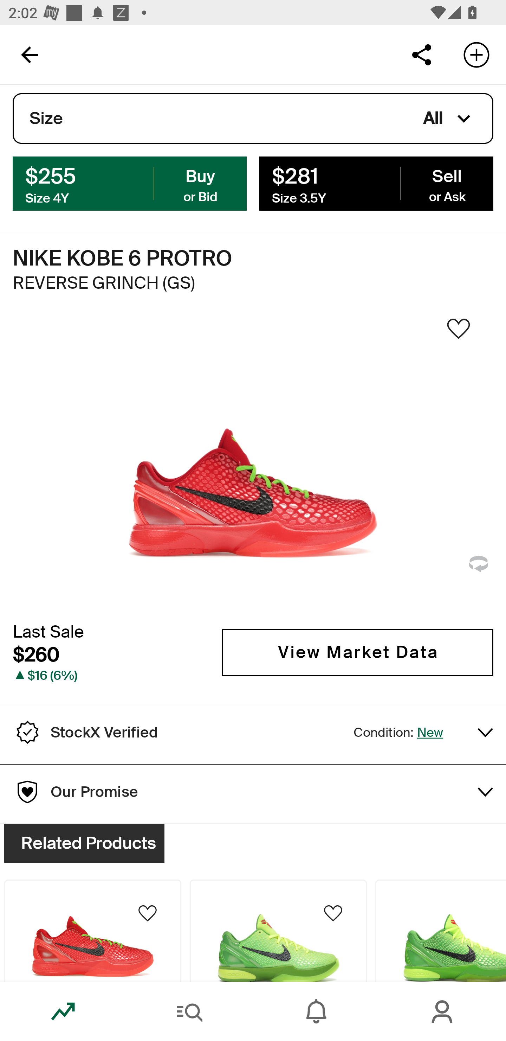 Image resolution: width=506 pixels, height=1041 pixels. Describe the element at coordinates (357, 652) in the screenshot. I see `View Market Data` at that location.